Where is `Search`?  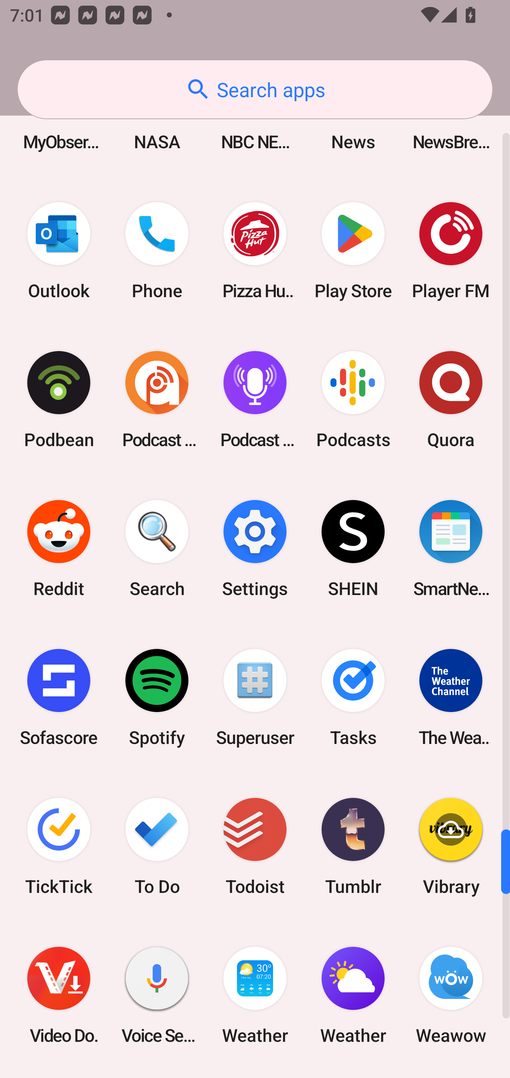
Search is located at coordinates (157, 549).